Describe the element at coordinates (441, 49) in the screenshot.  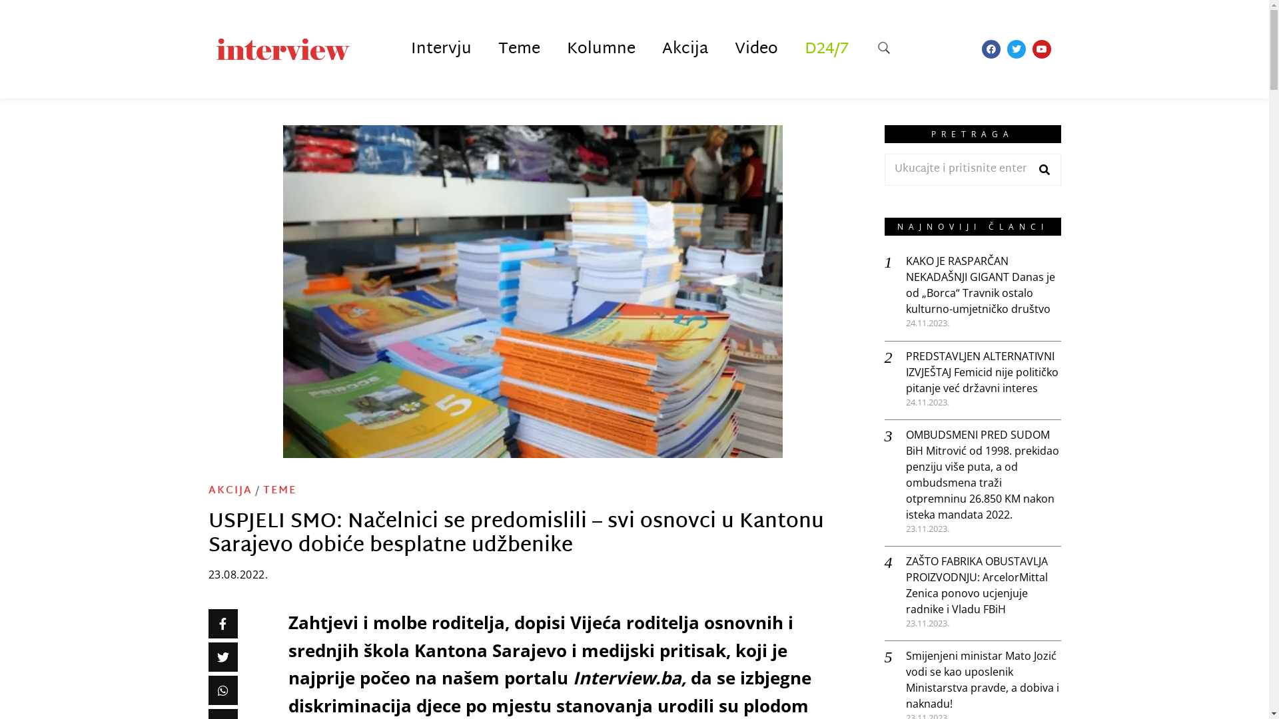
I see `Intervju` at that location.